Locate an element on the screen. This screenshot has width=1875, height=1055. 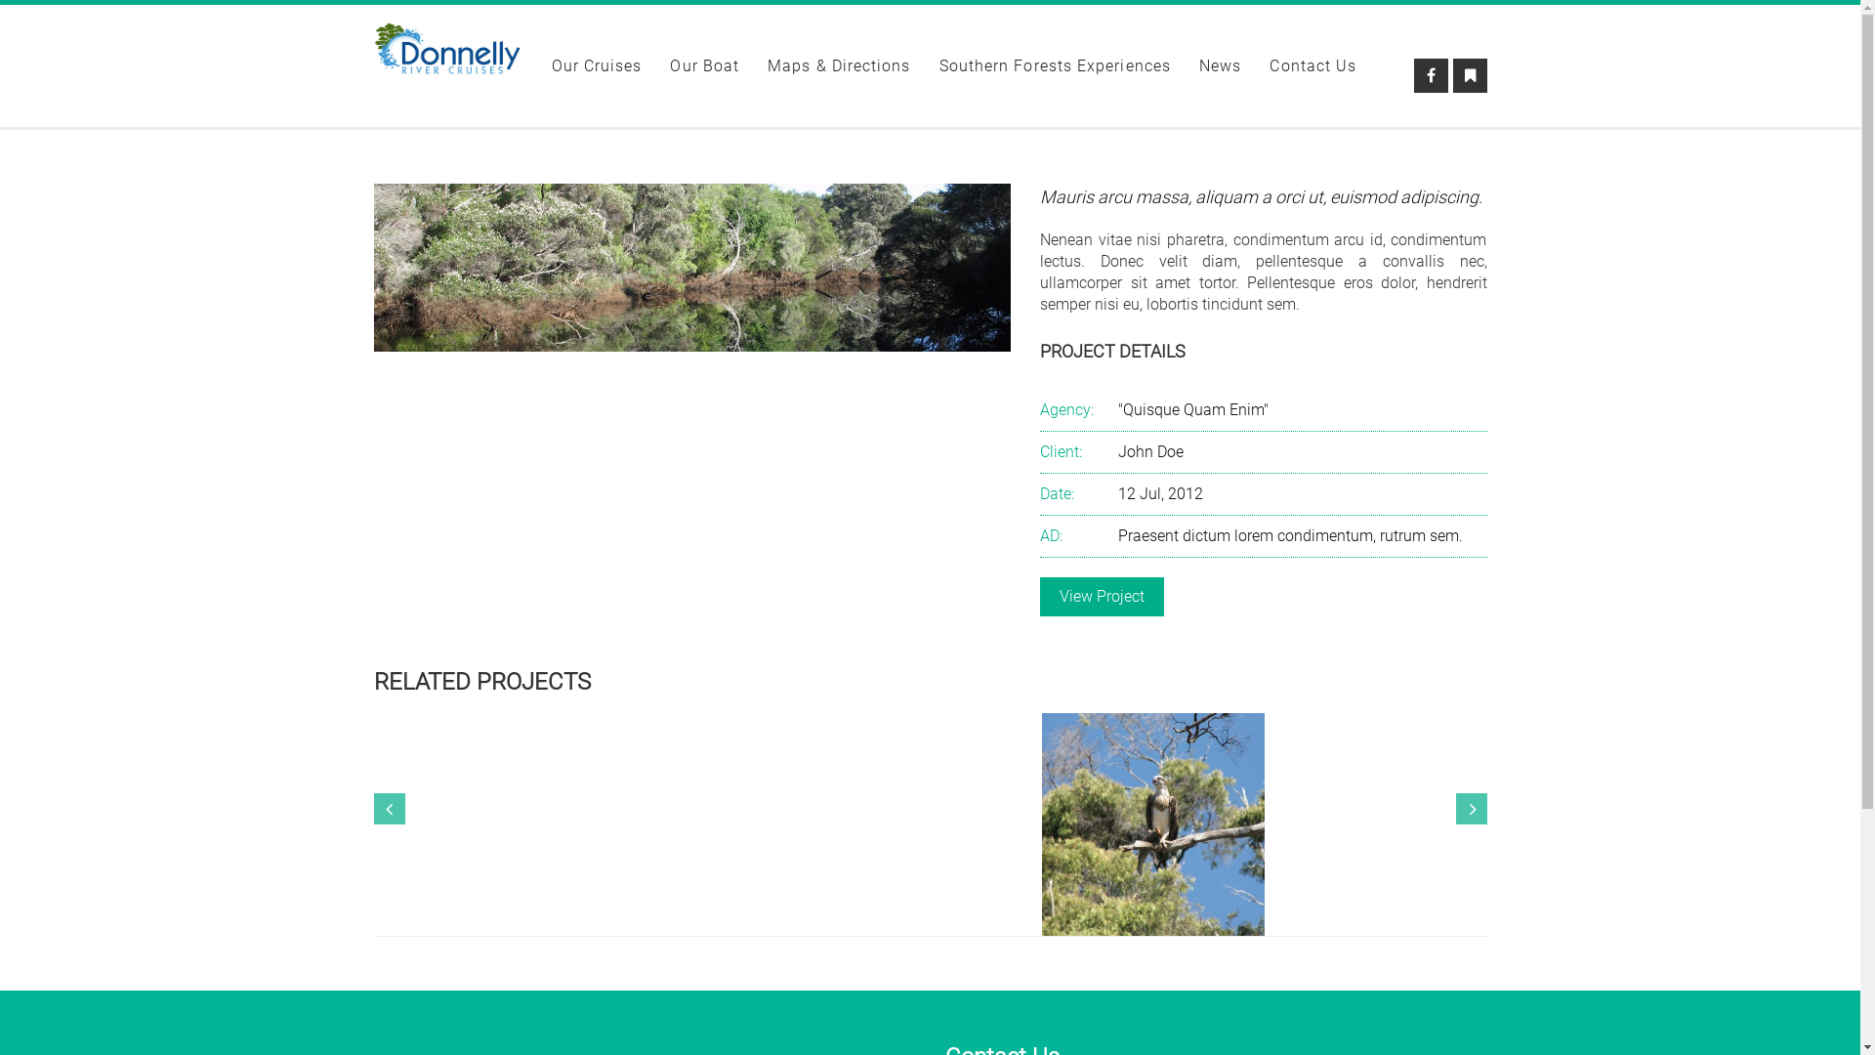
Contact Us is located at coordinates (1312, 67).